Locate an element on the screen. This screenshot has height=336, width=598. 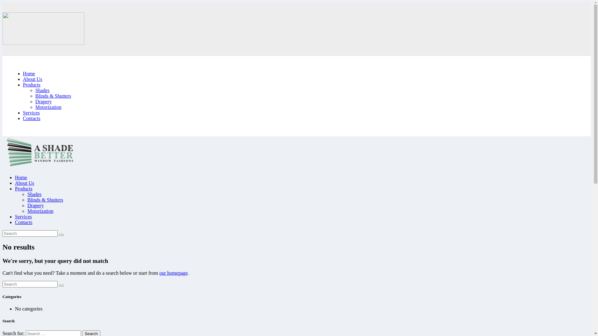
our homepage is located at coordinates (174, 273).